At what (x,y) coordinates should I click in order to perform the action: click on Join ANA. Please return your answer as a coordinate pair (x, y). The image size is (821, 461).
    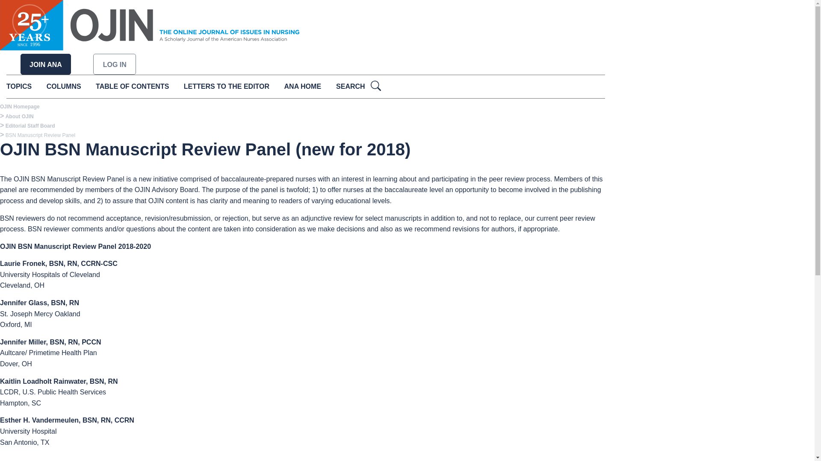
    Looking at the image, I should click on (45, 64).